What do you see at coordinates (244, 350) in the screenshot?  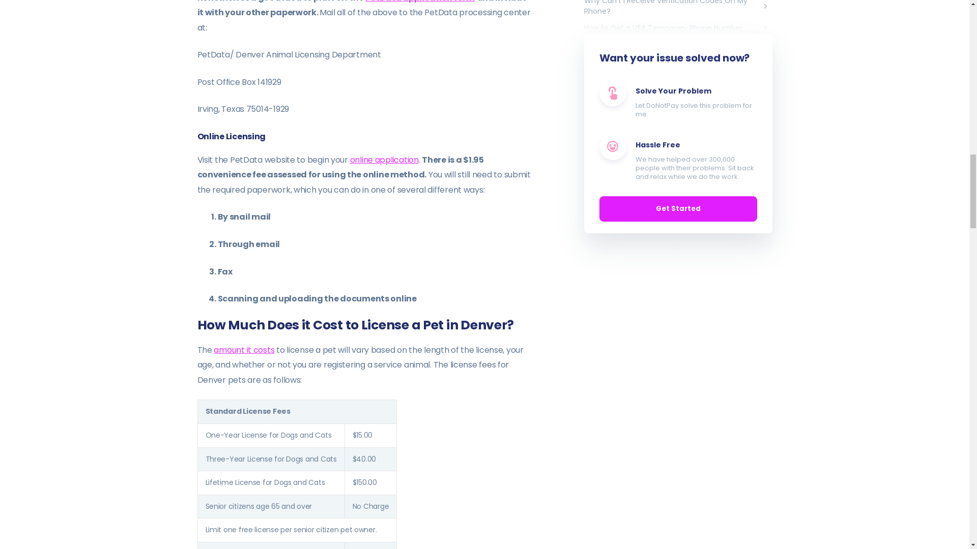 I see `amount it costs` at bounding box center [244, 350].